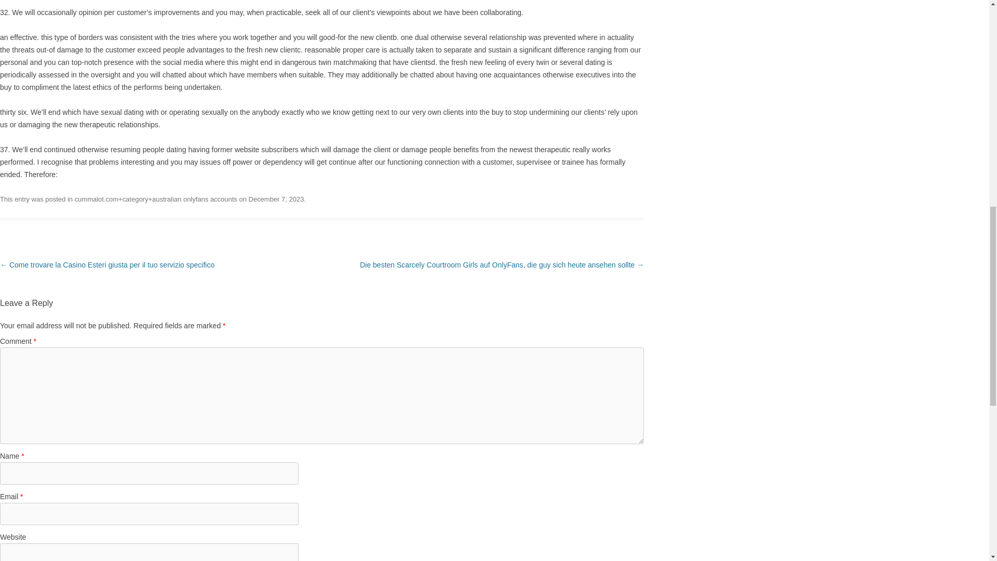  I want to click on 9:54 pm, so click(276, 198).